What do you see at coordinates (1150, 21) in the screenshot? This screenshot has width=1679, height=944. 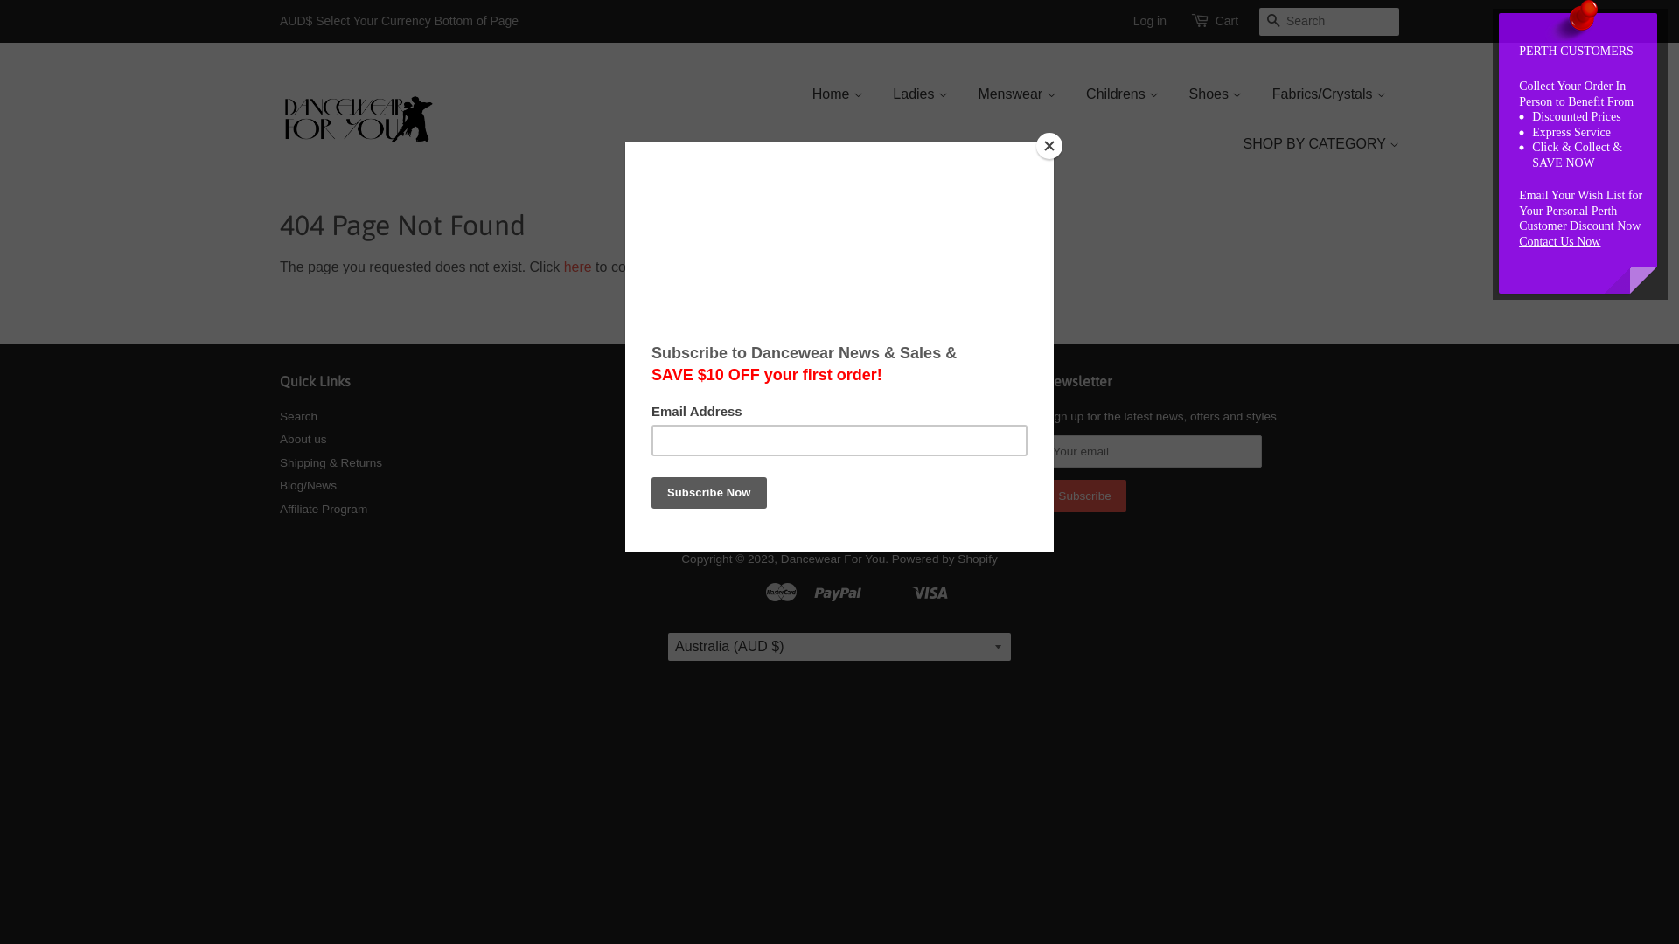 I see `Log in` at bounding box center [1150, 21].